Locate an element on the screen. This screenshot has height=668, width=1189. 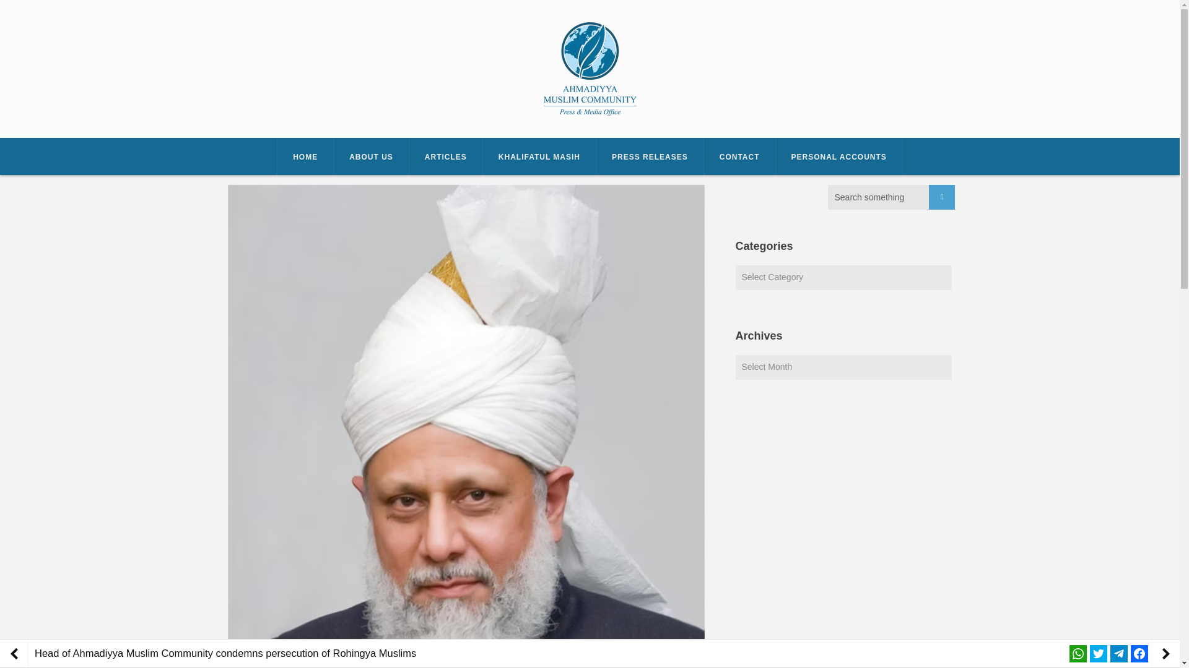
ABOUT US is located at coordinates (372, 157).